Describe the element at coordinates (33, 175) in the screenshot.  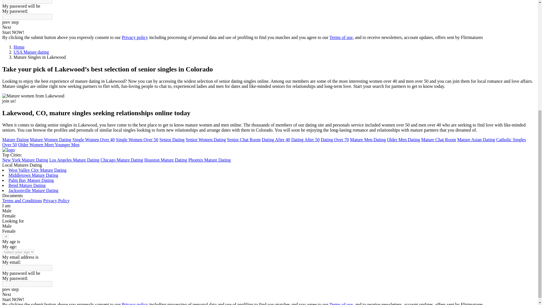
I see `Middletown Mature Dating` at that location.